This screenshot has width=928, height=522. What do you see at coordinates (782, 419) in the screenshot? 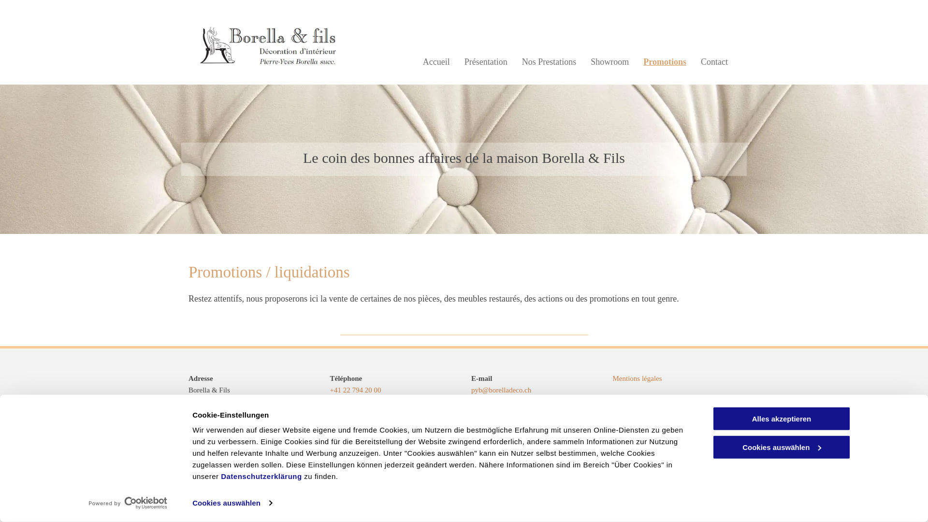
I see `Alles akzeptieren` at bounding box center [782, 419].